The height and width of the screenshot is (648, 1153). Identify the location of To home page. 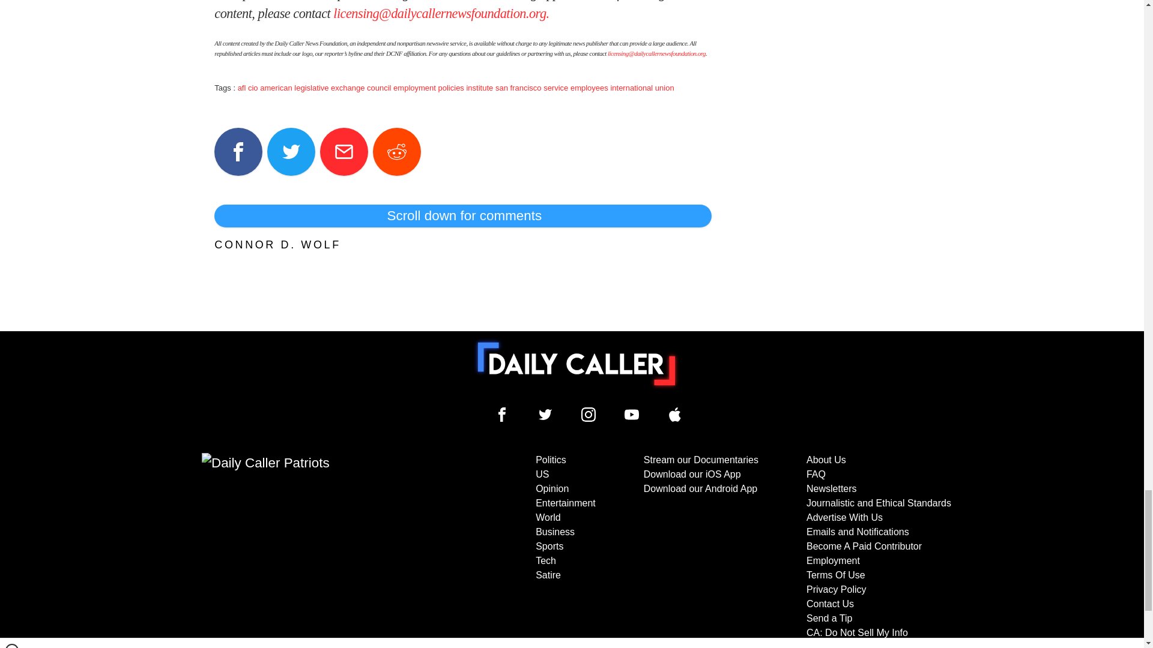
(576, 364).